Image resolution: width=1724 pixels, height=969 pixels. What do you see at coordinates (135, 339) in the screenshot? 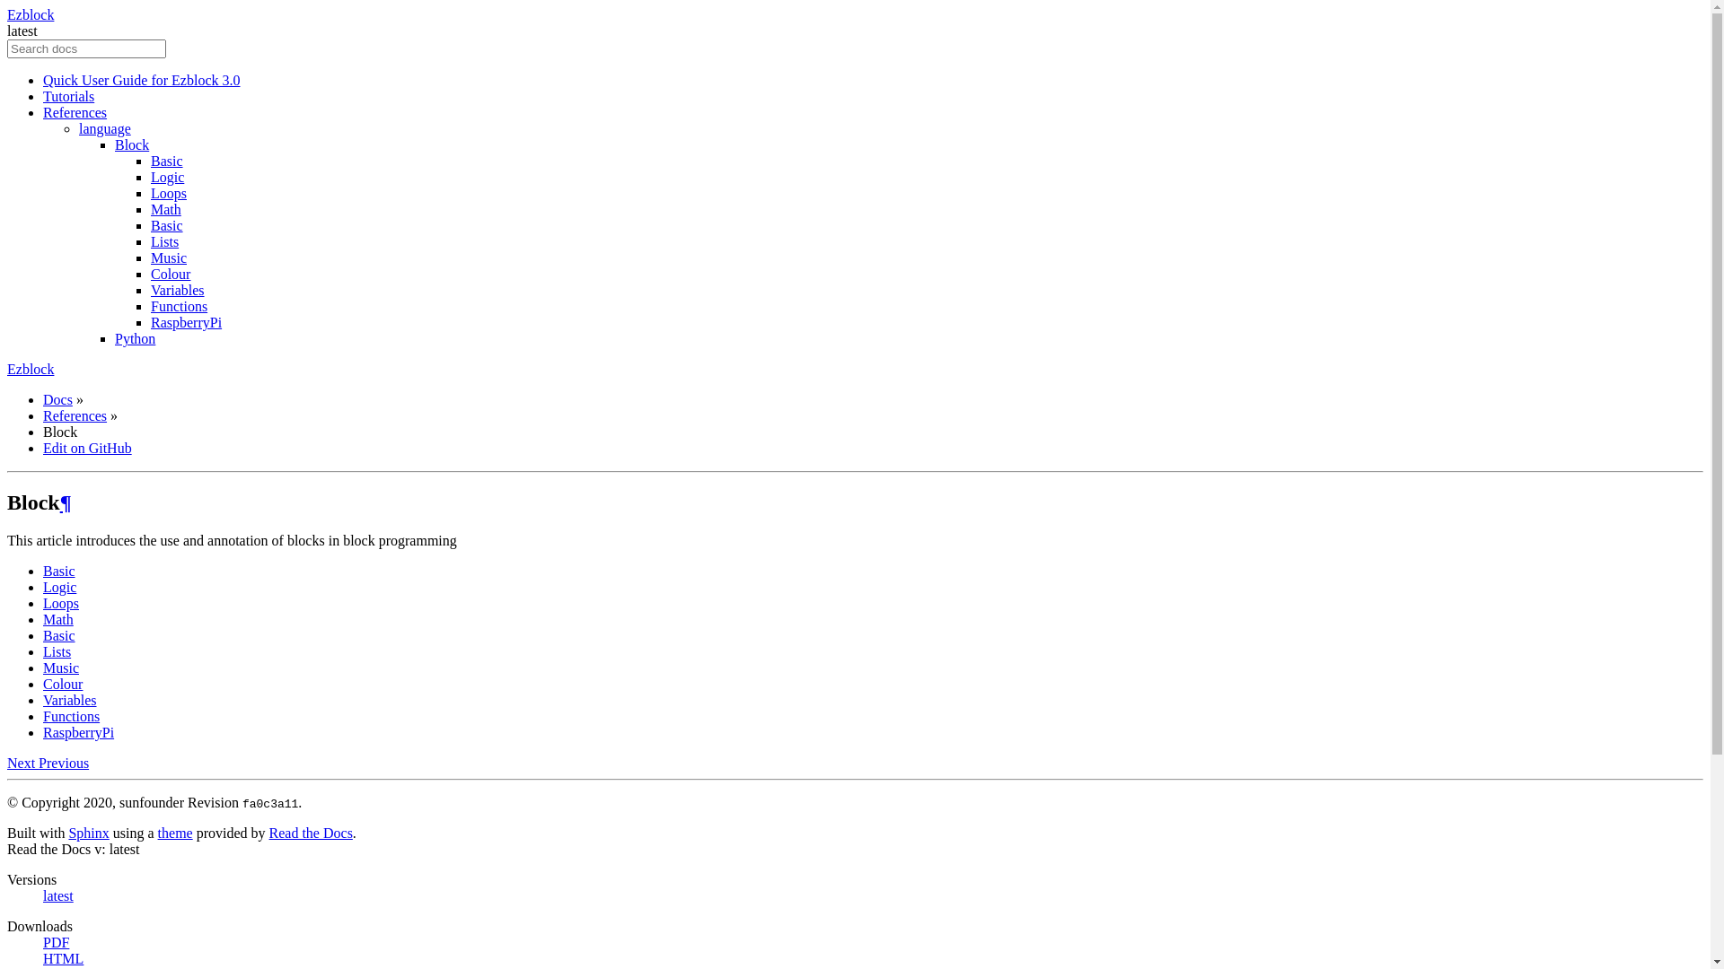
I see `Python` at bounding box center [135, 339].